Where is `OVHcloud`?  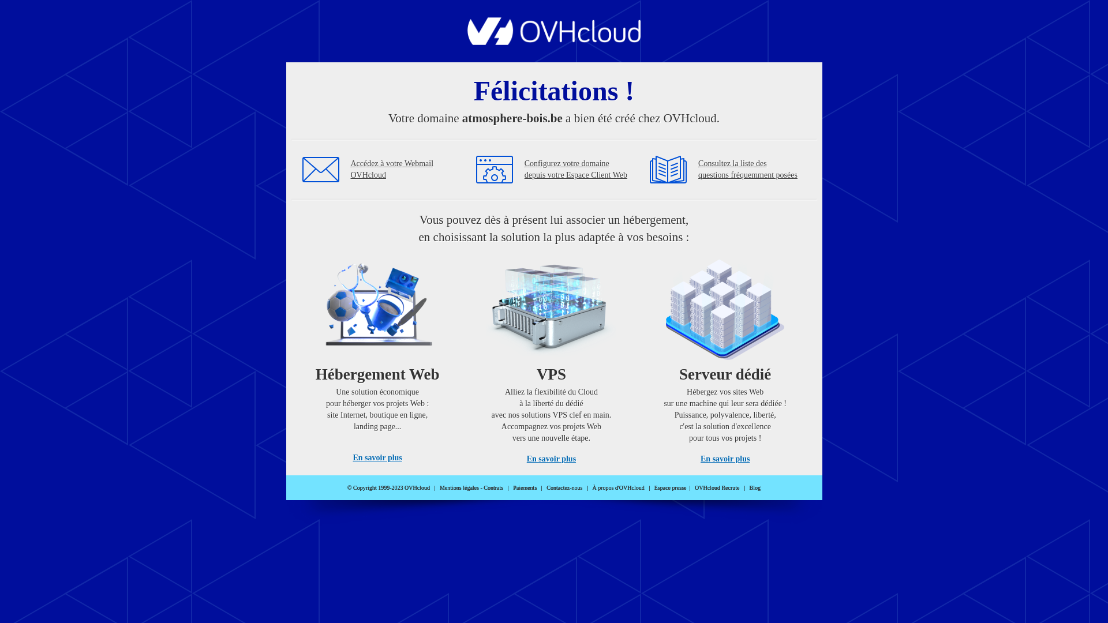
OVHcloud is located at coordinates (554, 42).